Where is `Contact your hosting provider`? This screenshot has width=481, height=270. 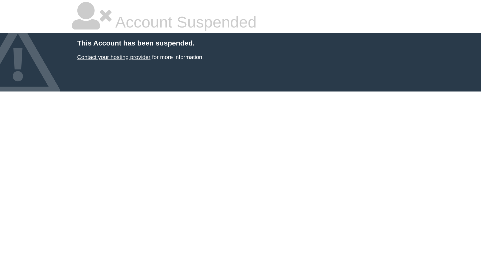 Contact your hosting provider is located at coordinates (114, 57).